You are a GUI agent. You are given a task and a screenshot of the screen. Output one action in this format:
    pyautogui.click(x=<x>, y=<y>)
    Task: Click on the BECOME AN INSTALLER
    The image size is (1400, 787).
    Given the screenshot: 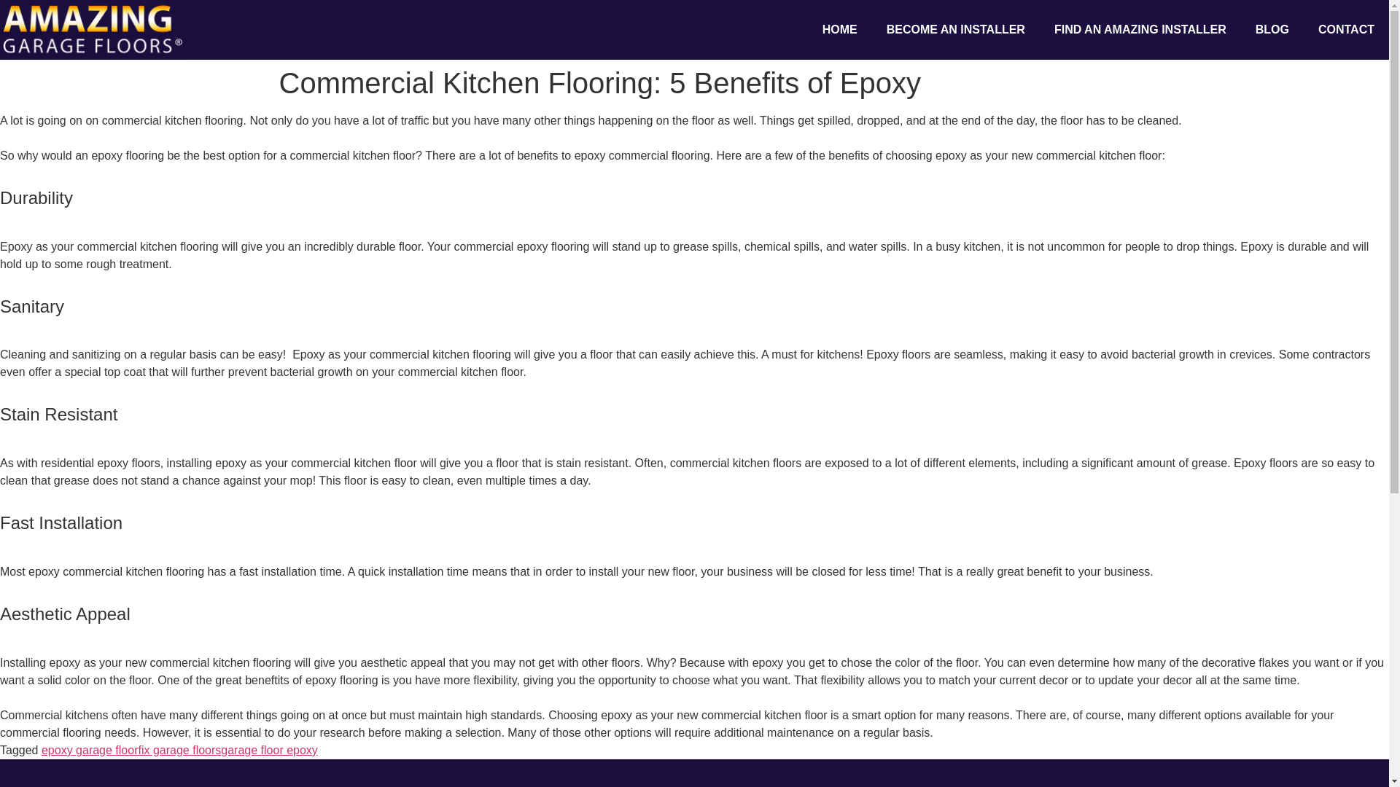 What is the action you would take?
    pyautogui.click(x=956, y=29)
    